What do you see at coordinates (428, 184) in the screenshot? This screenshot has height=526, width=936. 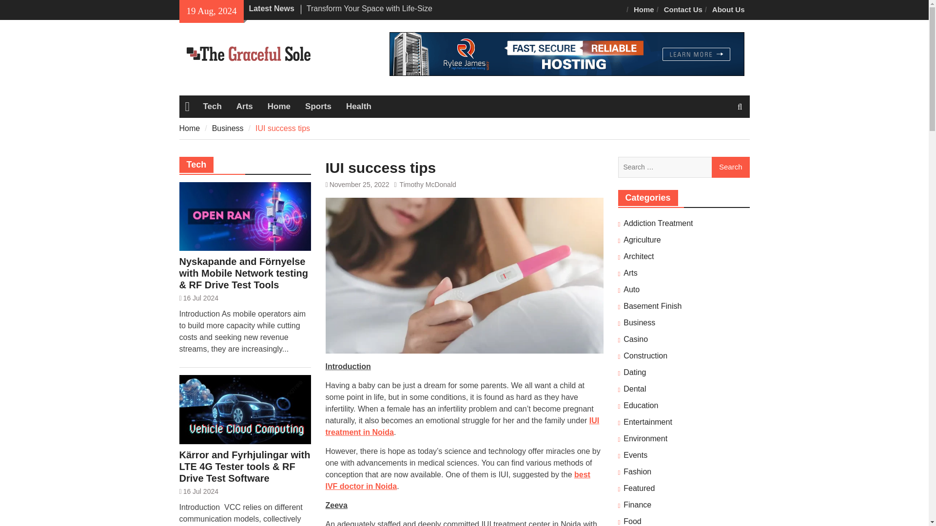 I see `Timothy McDonald` at bounding box center [428, 184].